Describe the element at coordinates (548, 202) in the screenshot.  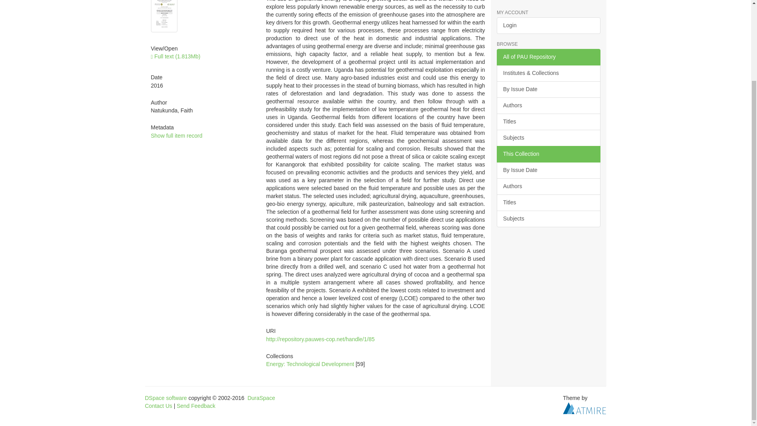
I see `Titles` at that location.